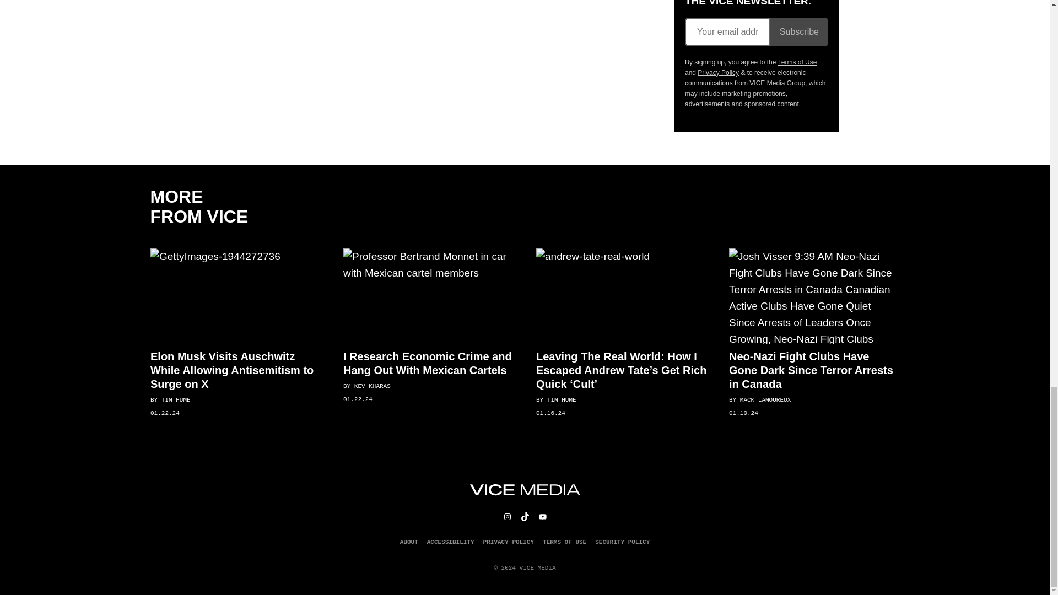 The height and width of the screenshot is (595, 1058). What do you see at coordinates (561, 400) in the screenshot?
I see `Posts by Tim Hume` at bounding box center [561, 400].